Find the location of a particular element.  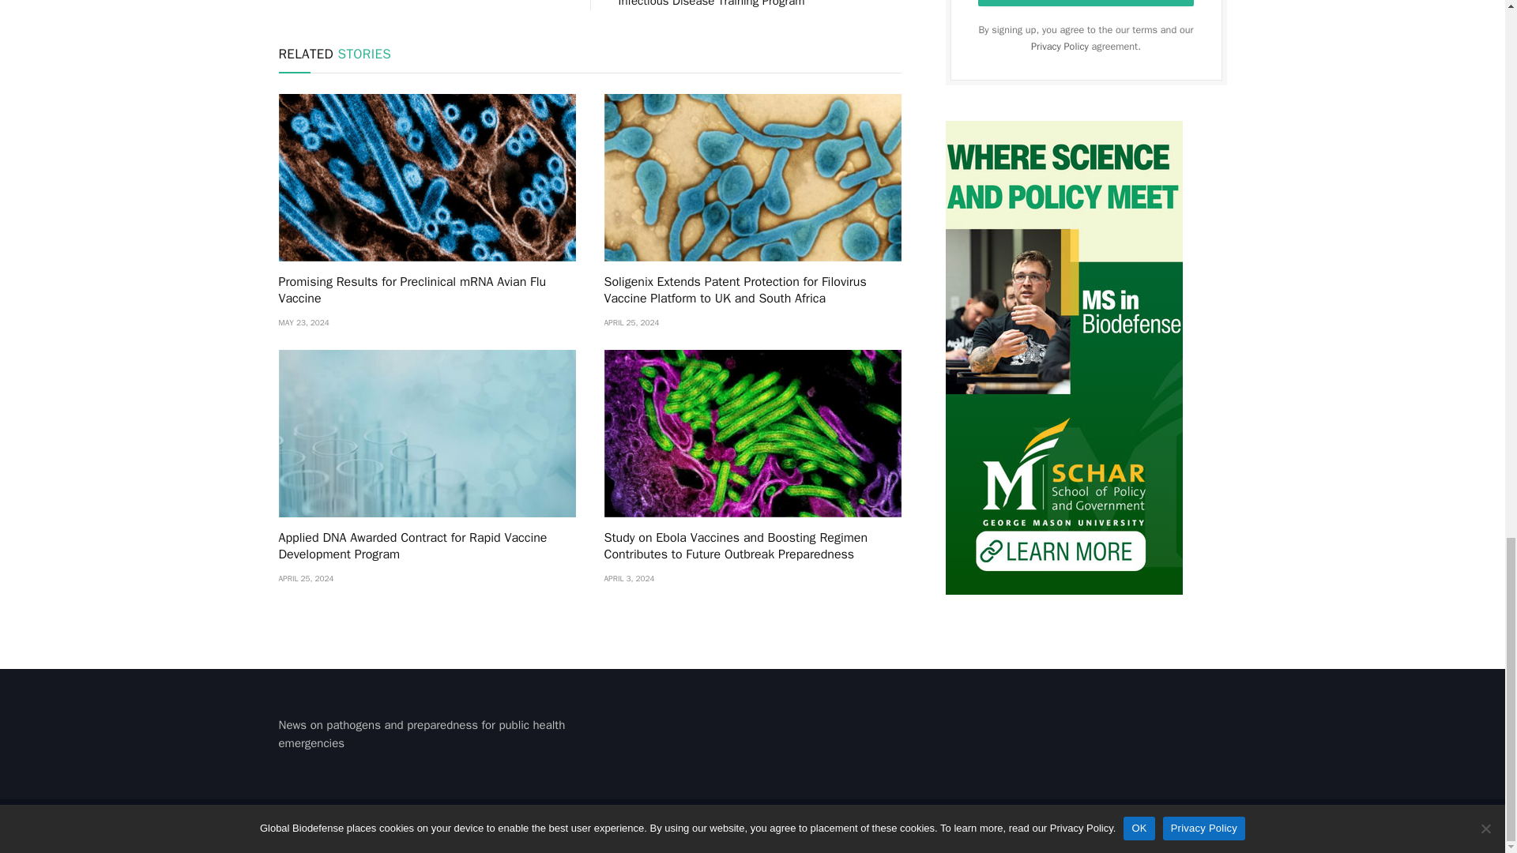

Promising Results for Preclinical mRNA Avian Flu Vaccine is located at coordinates (426, 291).